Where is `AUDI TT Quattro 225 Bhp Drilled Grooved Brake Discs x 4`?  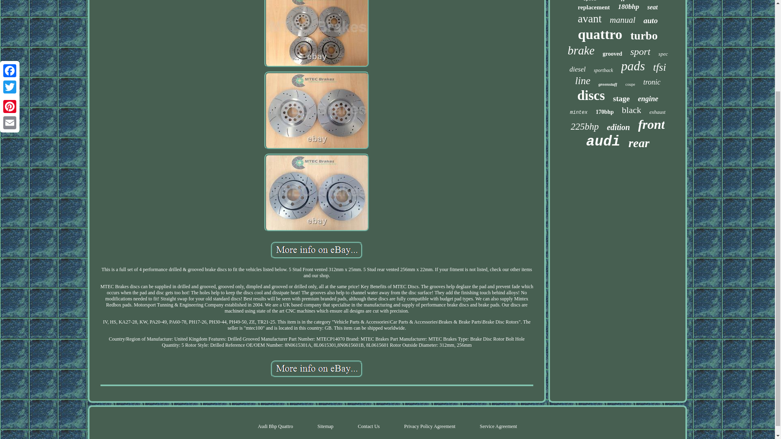 AUDI TT Quattro 225 Bhp Drilled Grooved Brake Discs x 4 is located at coordinates (317, 34).